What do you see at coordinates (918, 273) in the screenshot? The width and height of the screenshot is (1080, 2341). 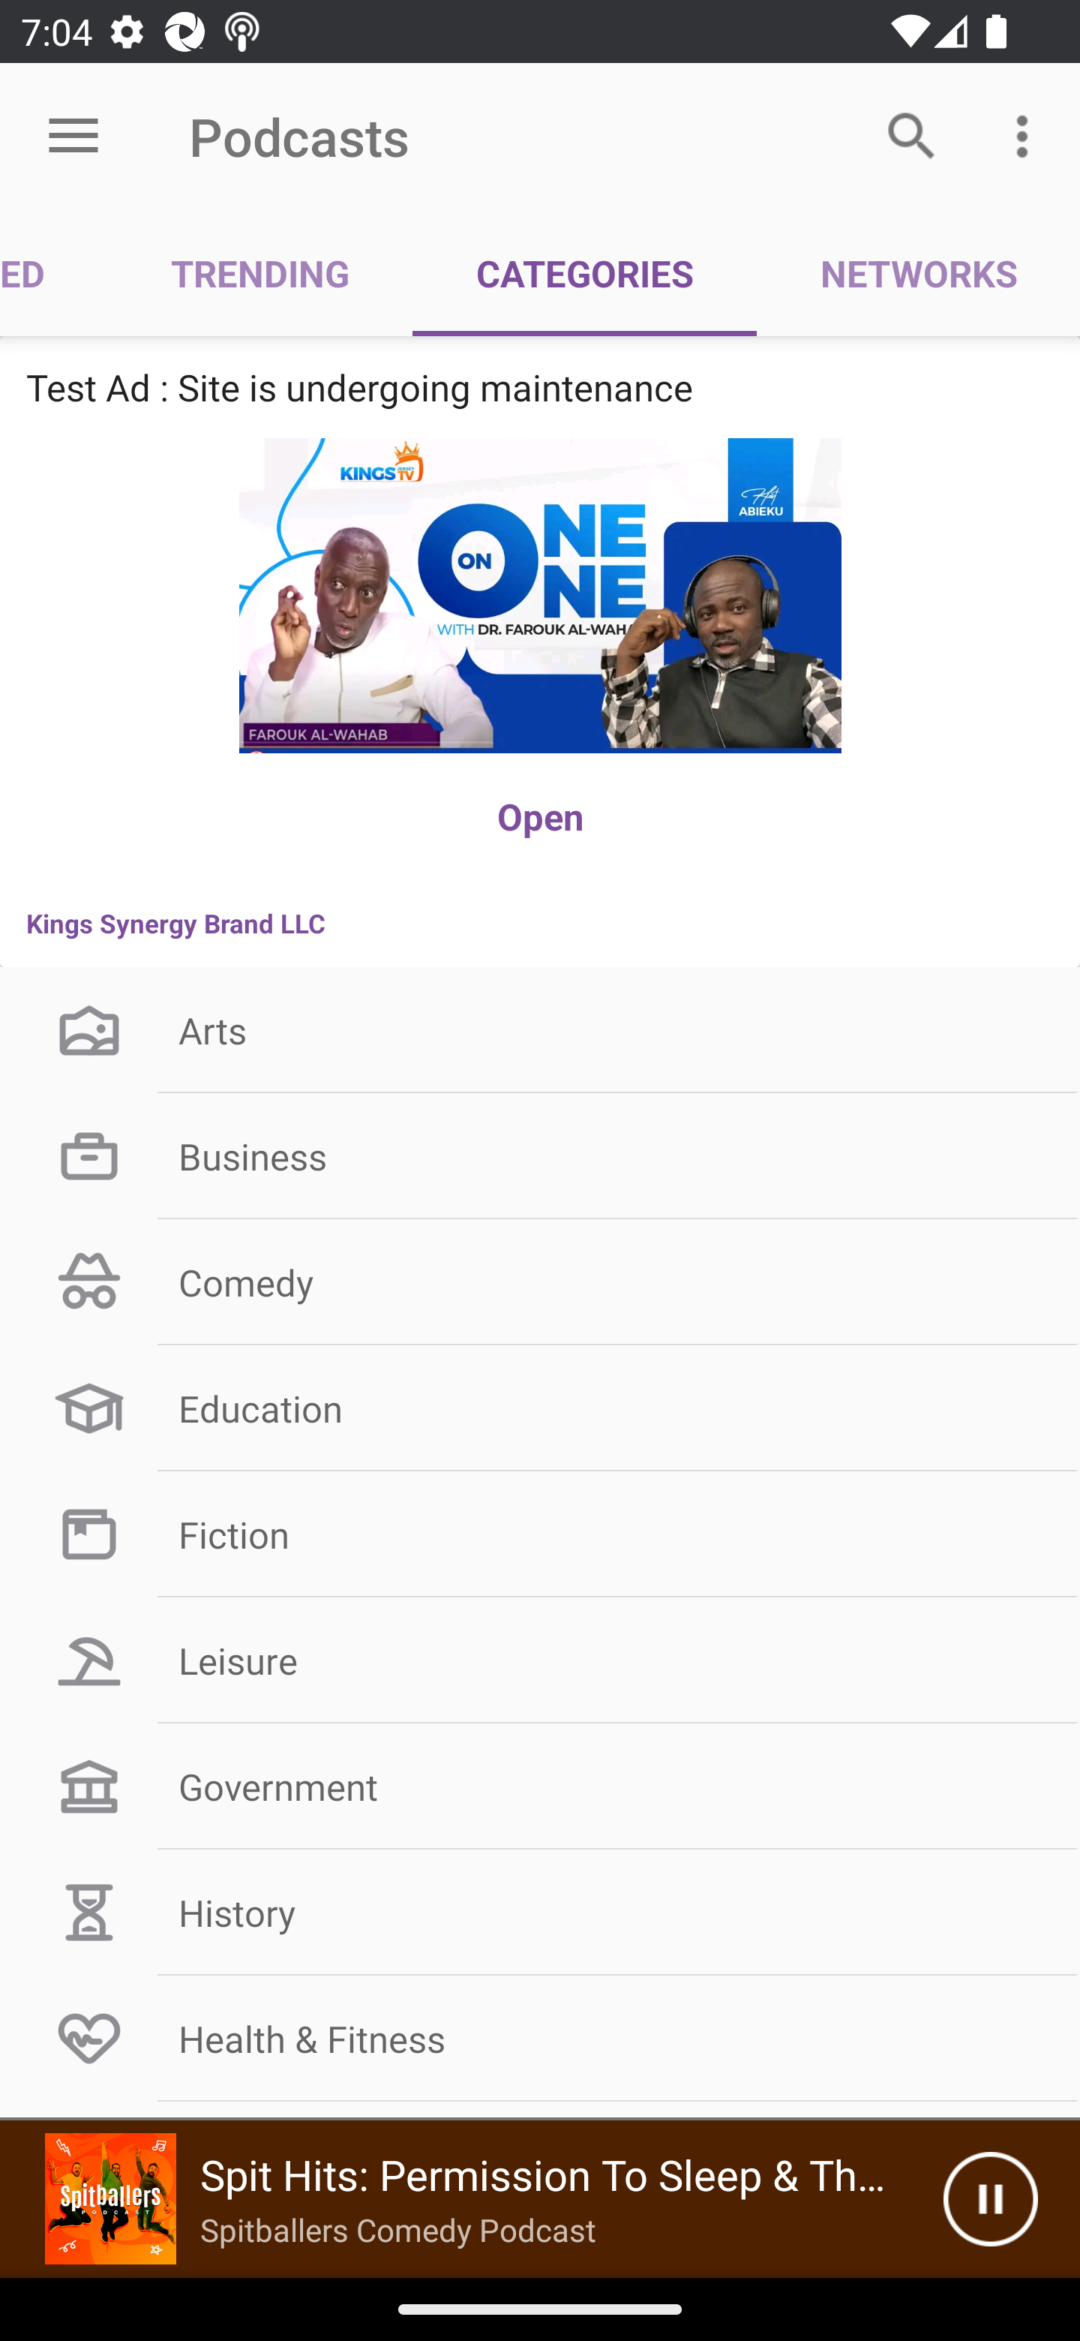 I see `NETWORKS` at bounding box center [918, 273].